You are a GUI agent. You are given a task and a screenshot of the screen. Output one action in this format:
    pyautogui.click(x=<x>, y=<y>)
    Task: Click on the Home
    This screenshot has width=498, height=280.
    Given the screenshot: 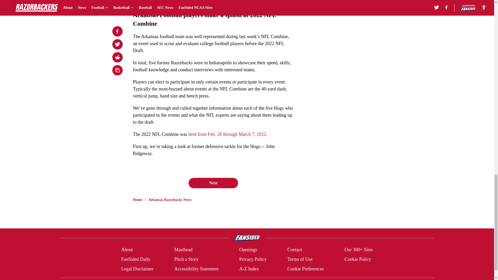 What is the action you would take?
    pyautogui.click(x=137, y=200)
    